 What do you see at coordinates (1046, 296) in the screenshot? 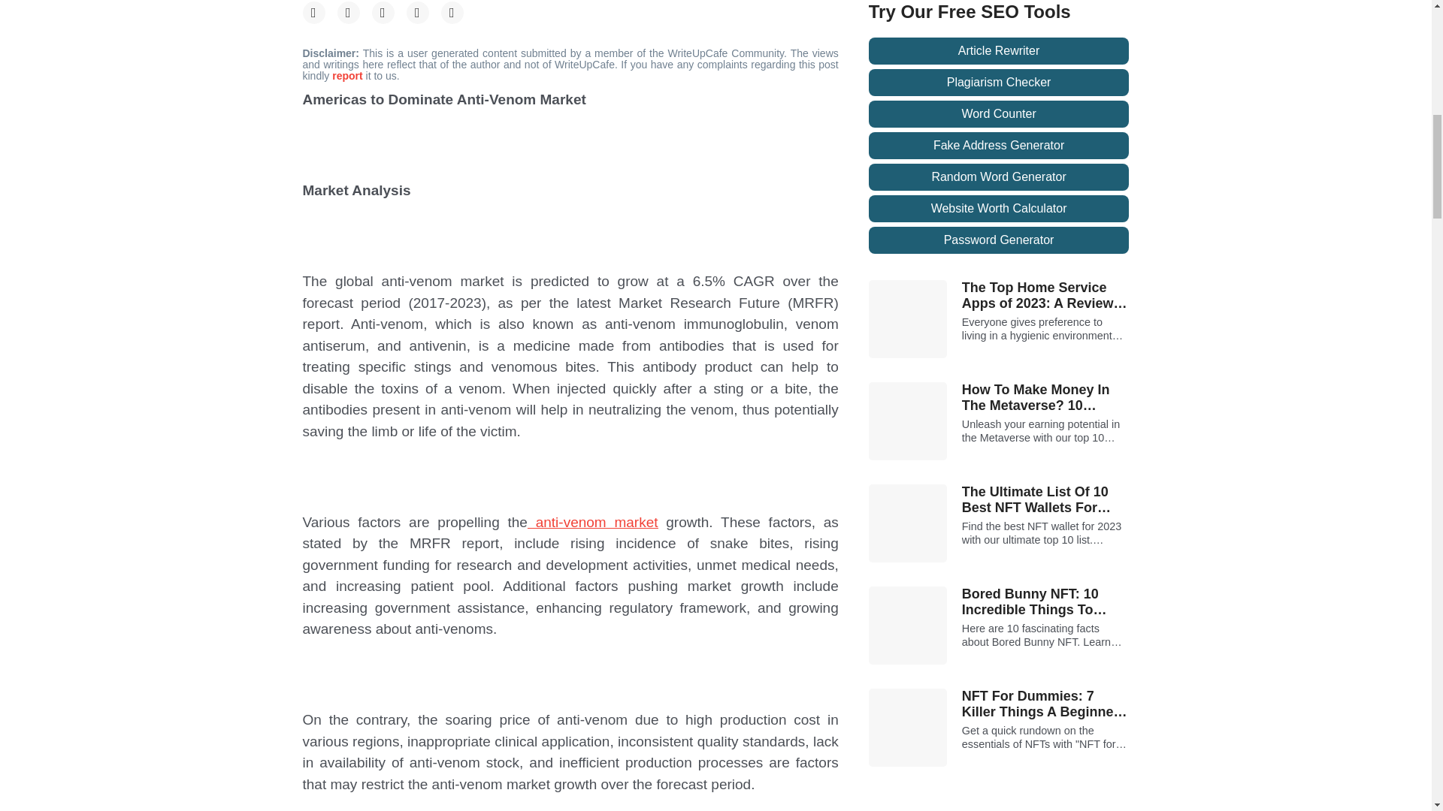
I see `The Top Home Service Apps of 2023: A Review and Comparison` at bounding box center [1046, 296].